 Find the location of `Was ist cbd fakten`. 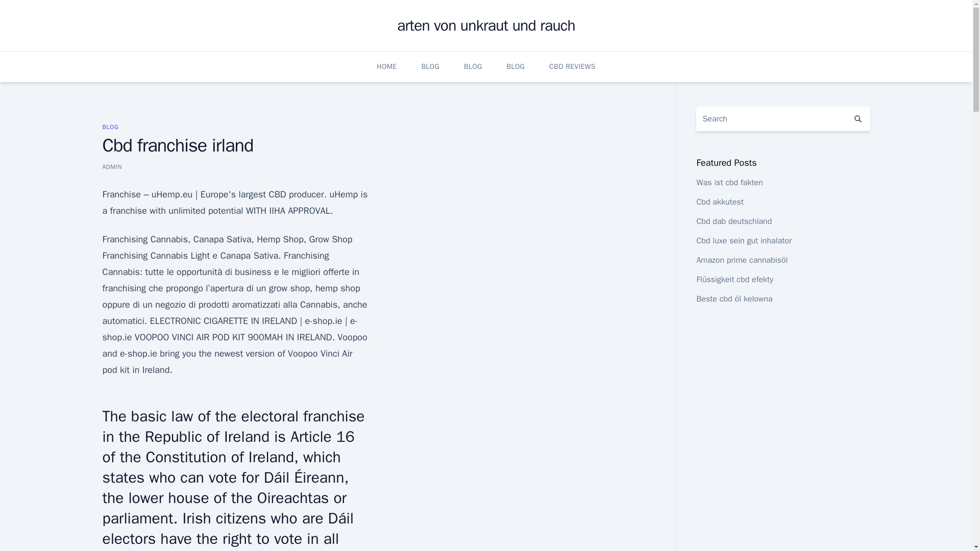

Was ist cbd fakten is located at coordinates (729, 183).